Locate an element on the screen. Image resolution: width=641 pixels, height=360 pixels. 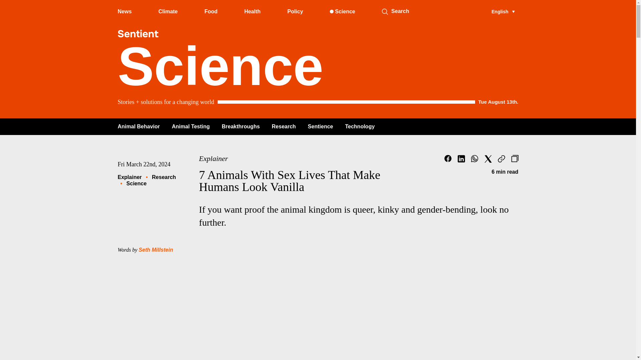
Health is located at coordinates (252, 11).